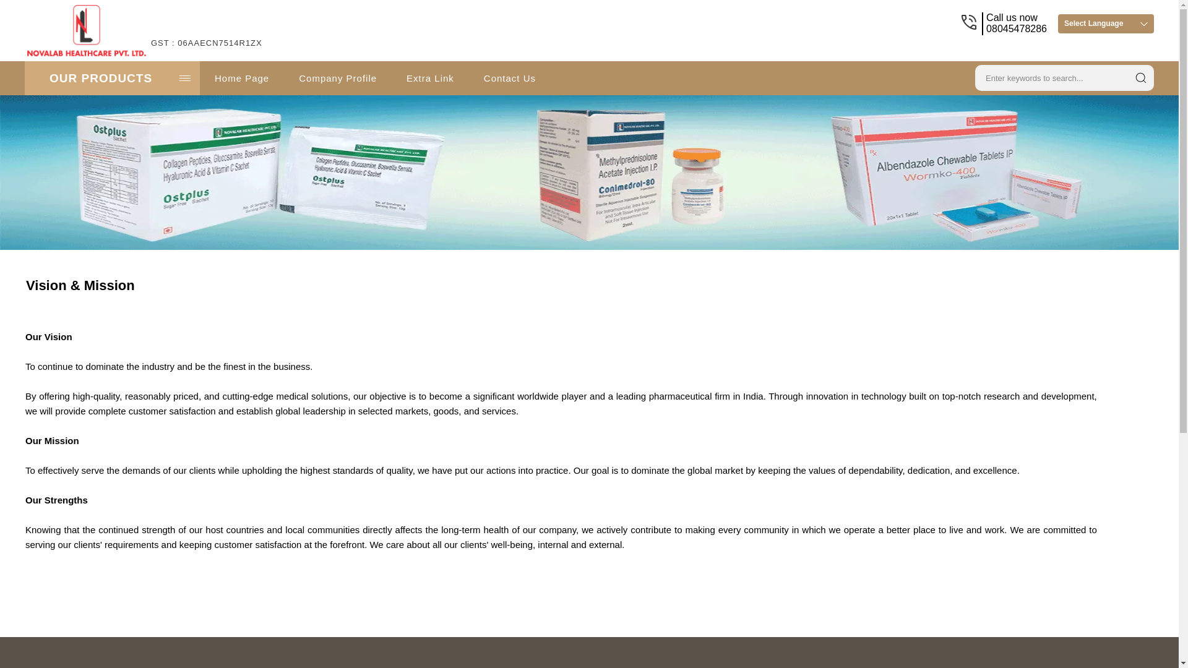  What do you see at coordinates (112, 78) in the screenshot?
I see `OUR PRODUCTS` at bounding box center [112, 78].